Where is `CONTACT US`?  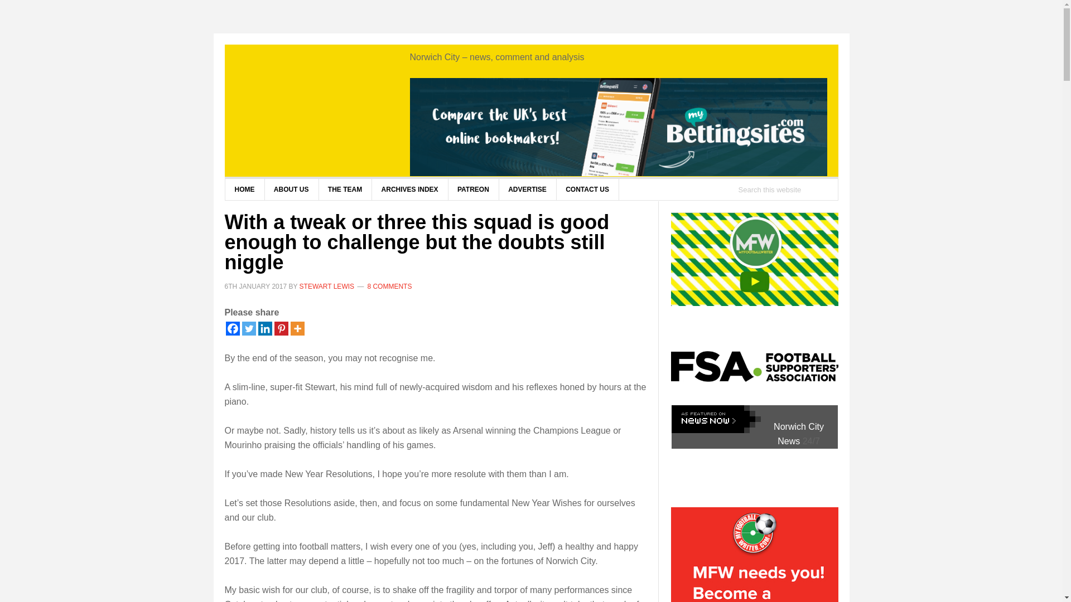
CONTACT US is located at coordinates (587, 189).